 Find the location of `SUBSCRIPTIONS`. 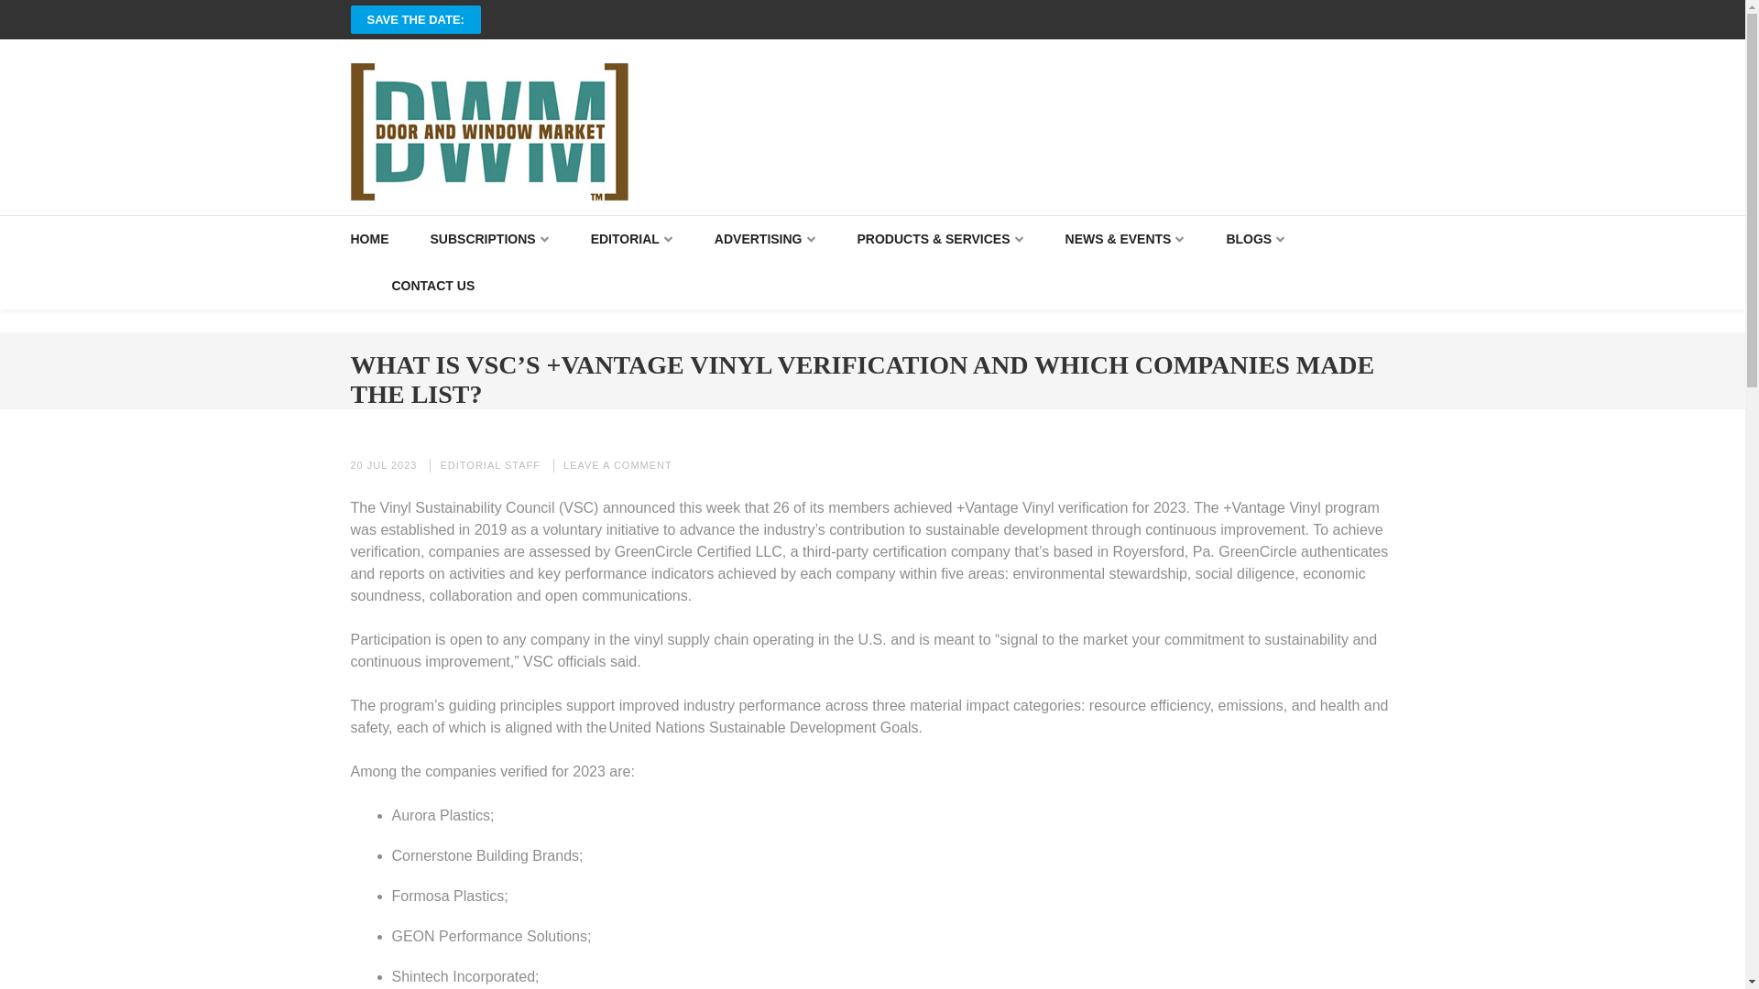

SUBSCRIPTIONS is located at coordinates (489, 240).